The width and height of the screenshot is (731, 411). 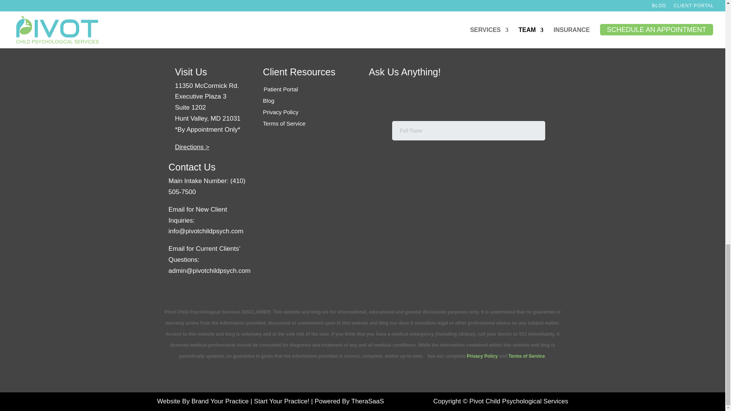 I want to click on Brand Your Practice, so click(x=220, y=401).